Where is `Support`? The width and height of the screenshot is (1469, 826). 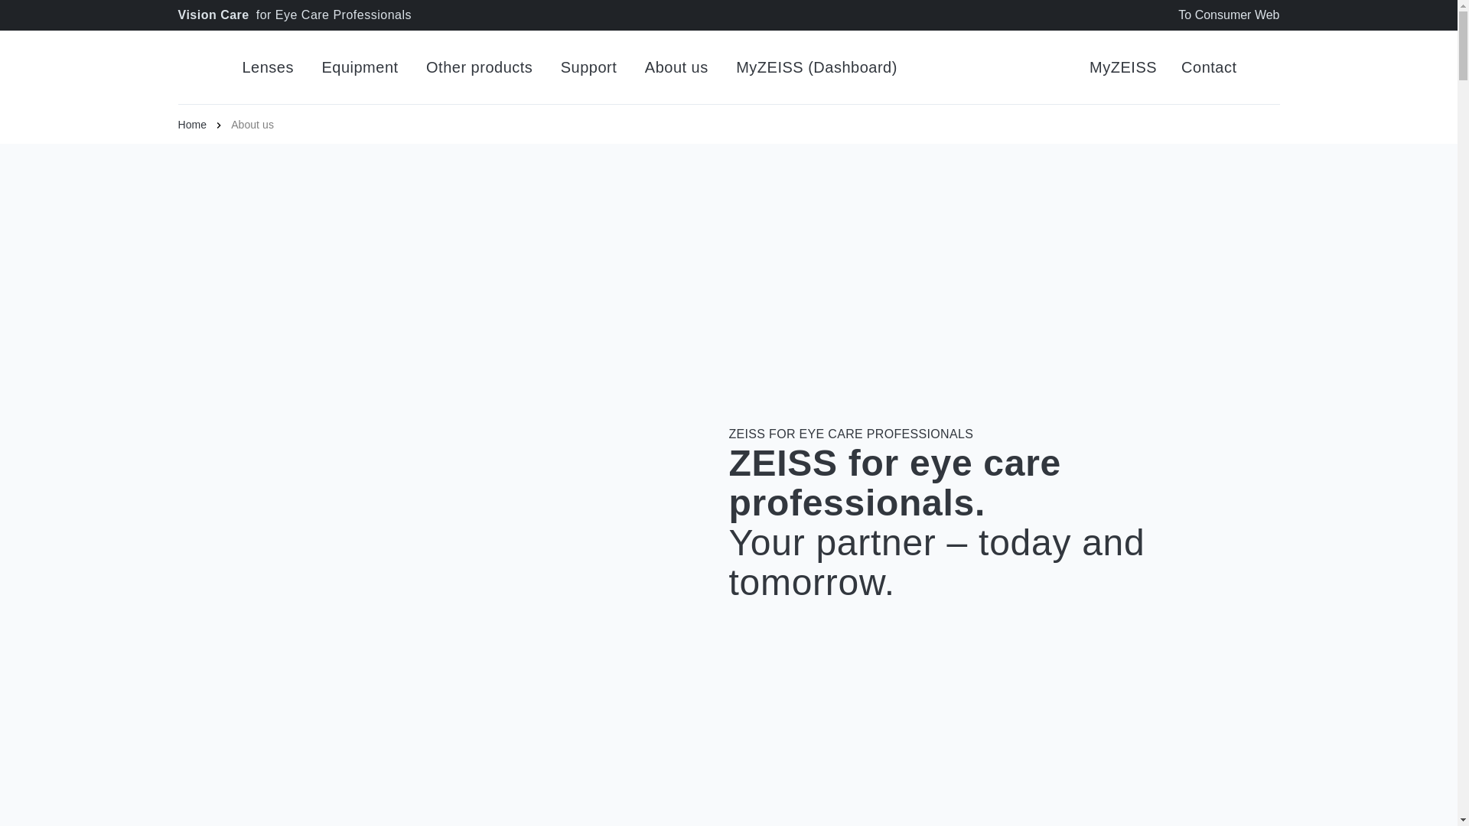 Support is located at coordinates (589, 67).